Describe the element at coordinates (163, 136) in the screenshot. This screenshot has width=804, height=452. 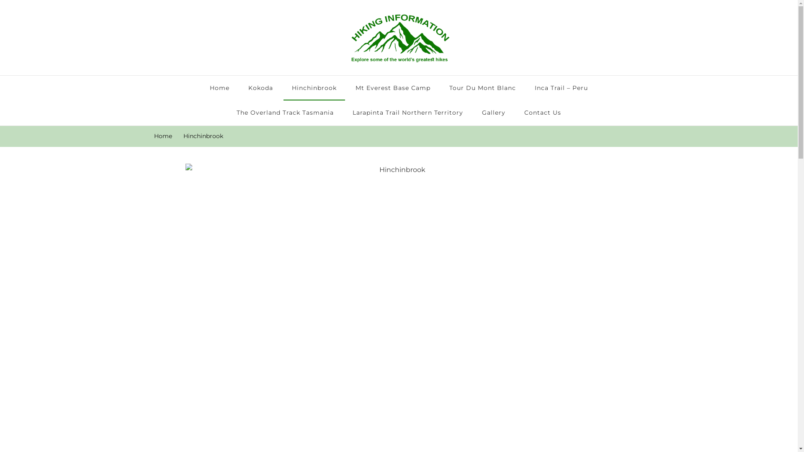
I see `Home` at that location.